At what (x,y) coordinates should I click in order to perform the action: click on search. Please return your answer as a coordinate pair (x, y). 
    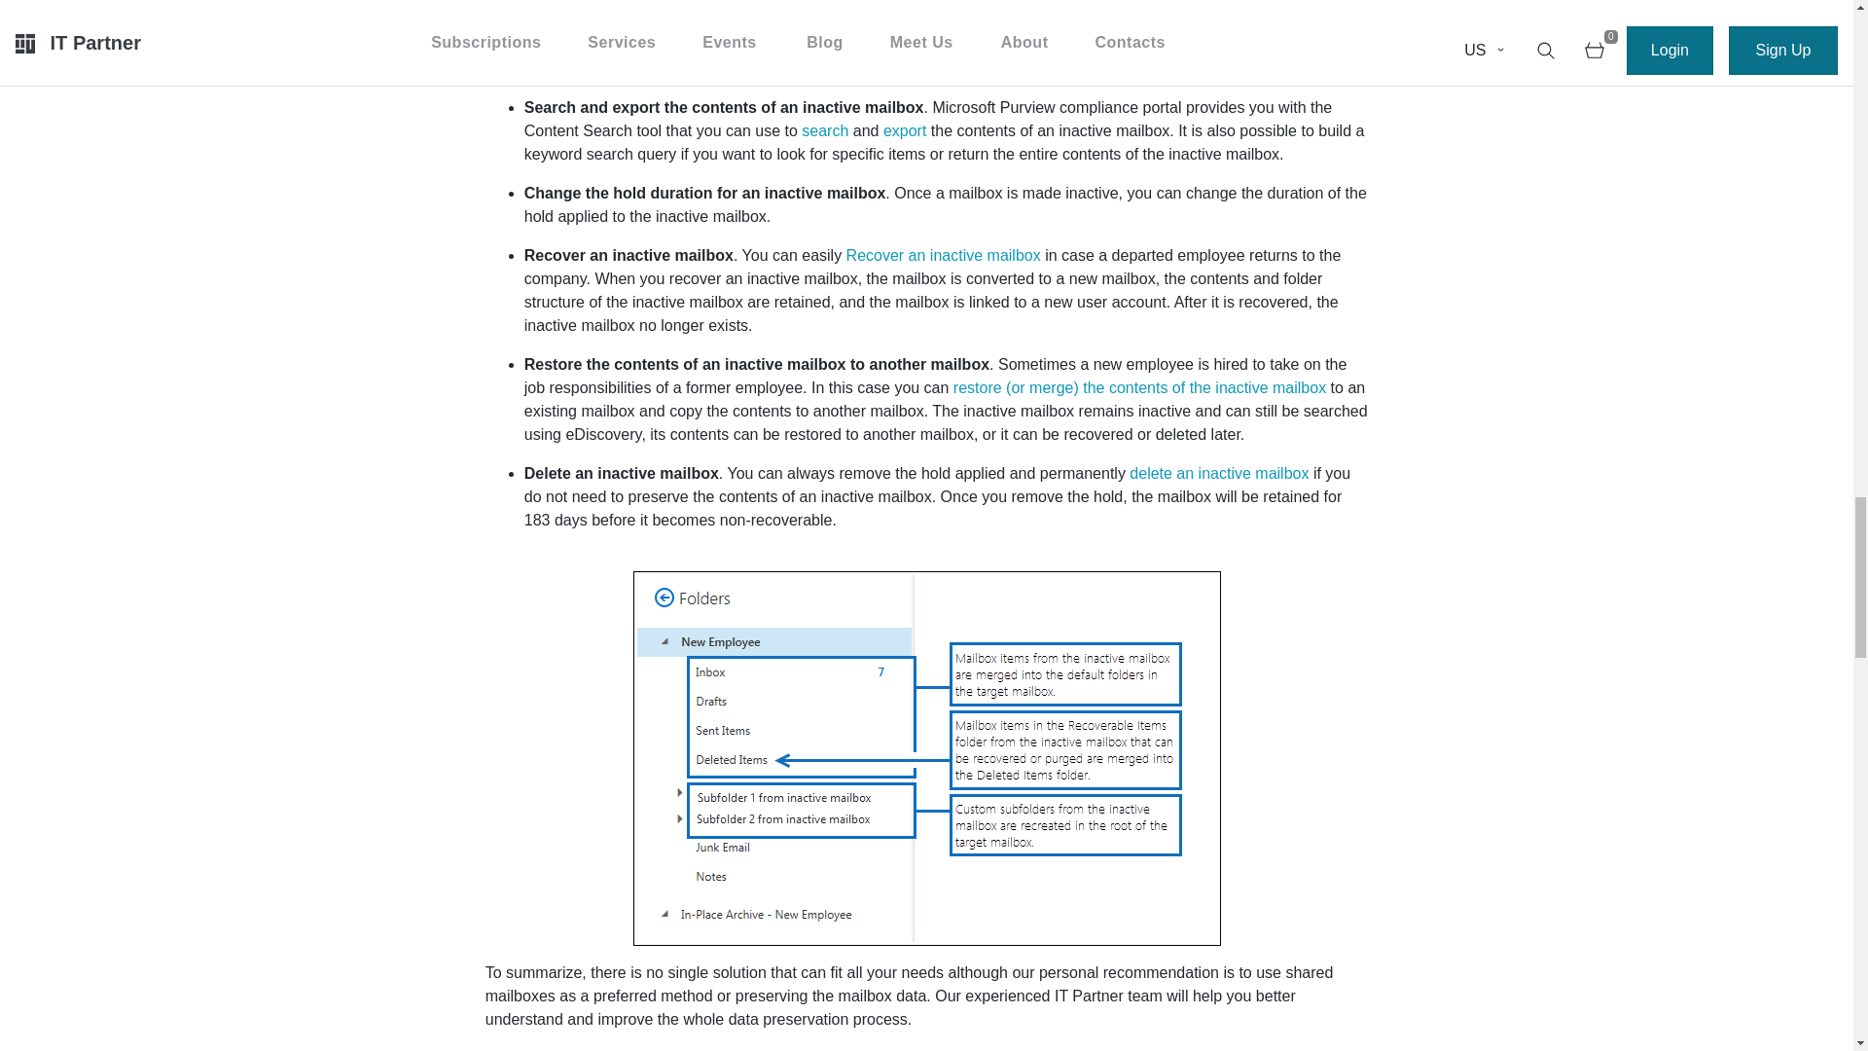
    Looking at the image, I should click on (824, 130).